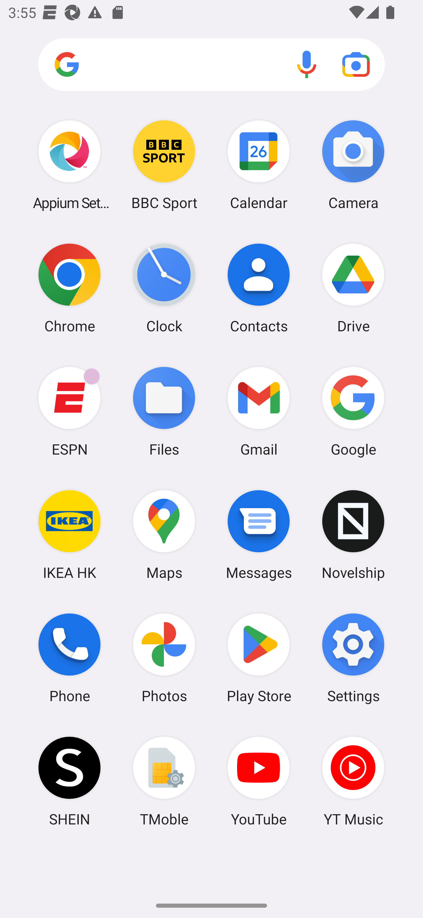 The width and height of the screenshot is (423, 918). What do you see at coordinates (307, 64) in the screenshot?
I see `Voice search` at bounding box center [307, 64].